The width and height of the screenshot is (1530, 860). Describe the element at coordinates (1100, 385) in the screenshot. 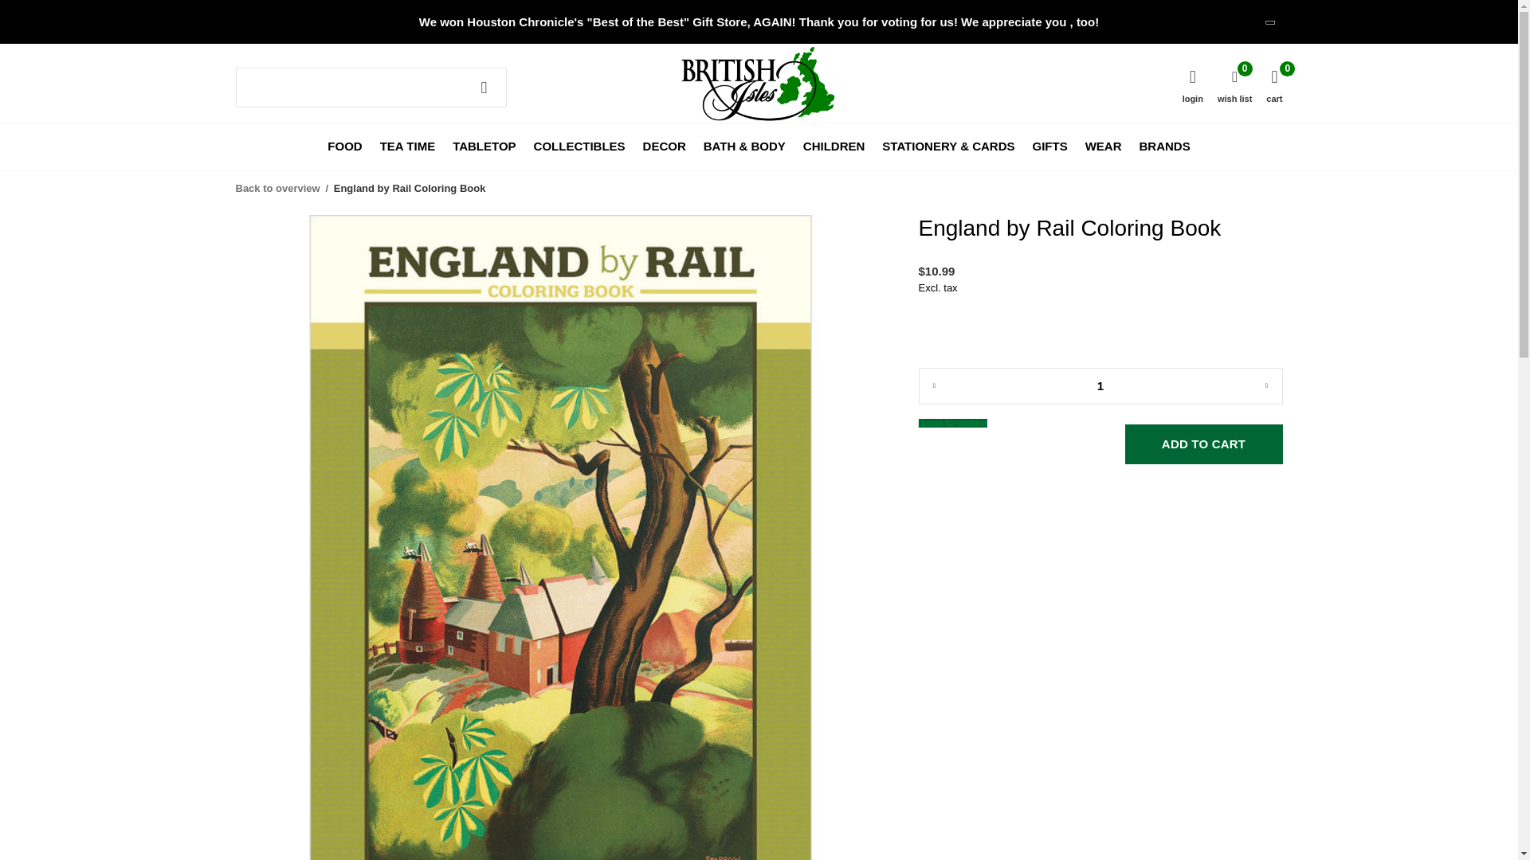

I see `Input England by Rail Coloring Book Quantity` at that location.